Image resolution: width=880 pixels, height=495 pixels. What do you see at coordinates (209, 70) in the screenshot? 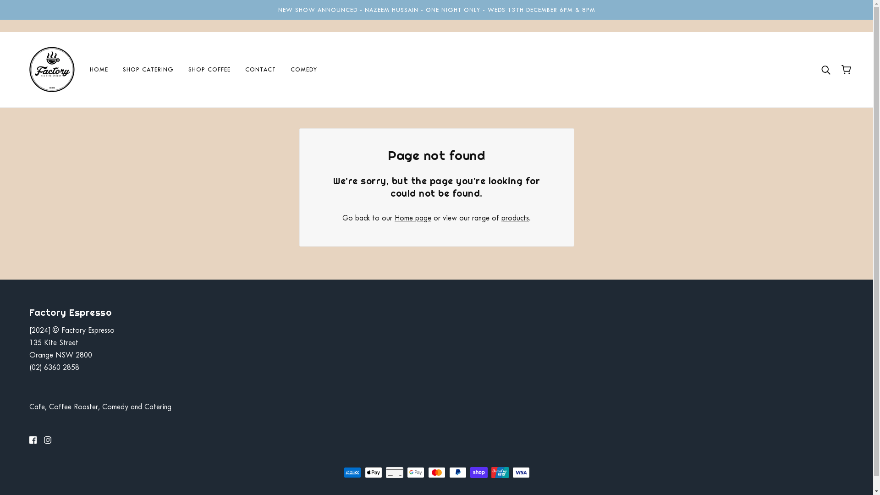
I see `SHOP COFFEE` at bounding box center [209, 70].